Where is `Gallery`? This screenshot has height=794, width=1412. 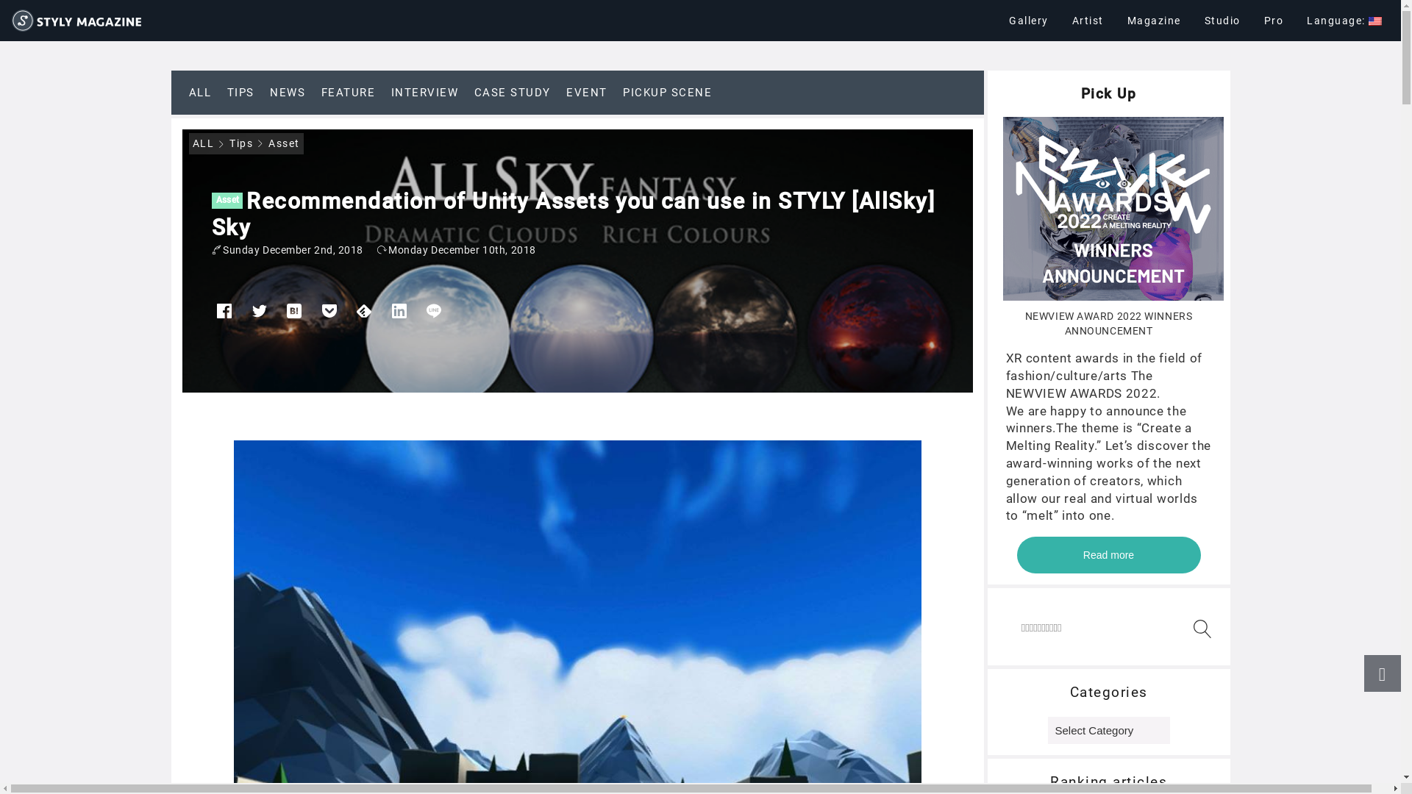
Gallery is located at coordinates (1029, 21).